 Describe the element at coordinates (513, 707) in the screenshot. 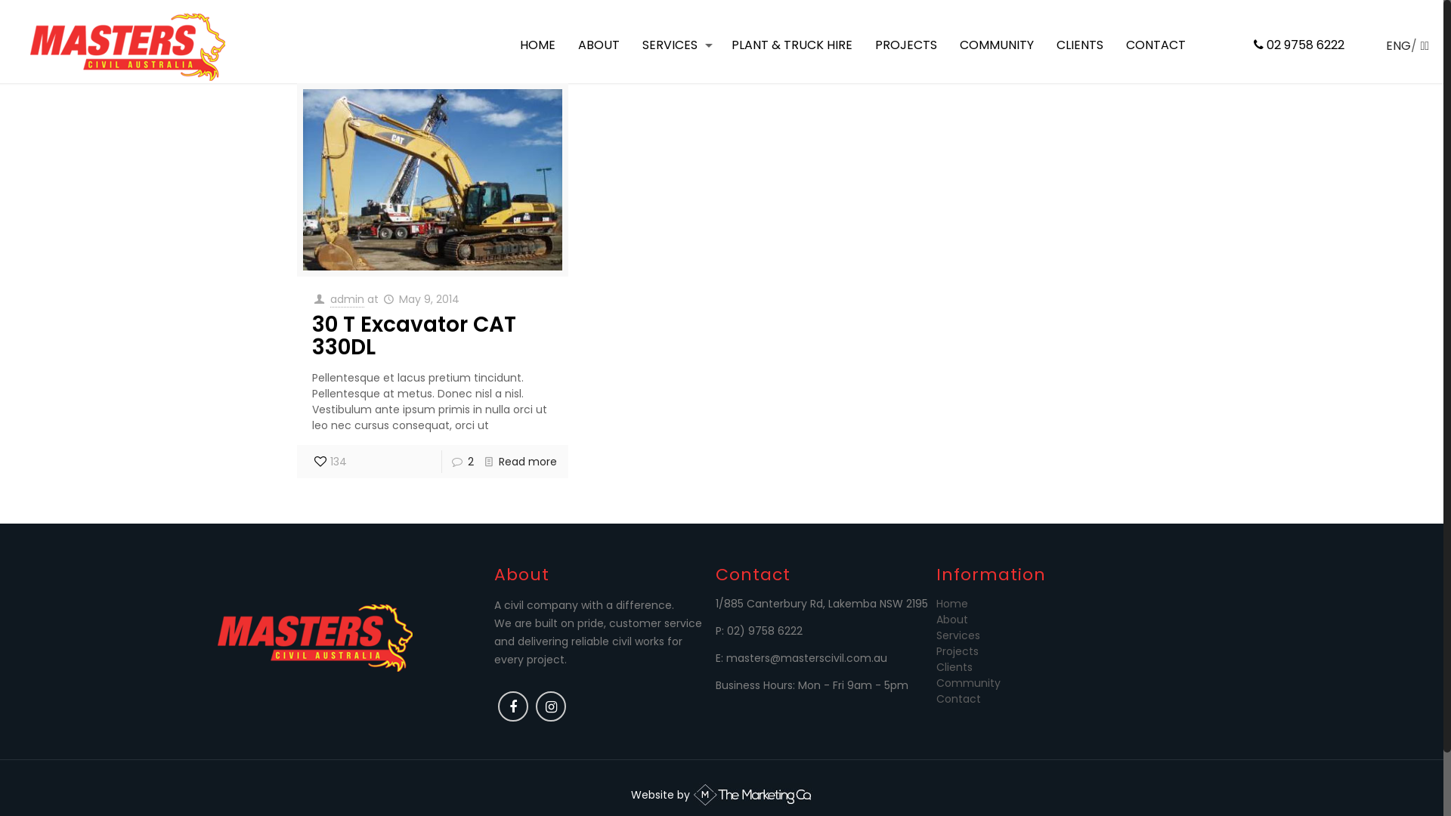

I see `Facebook` at that location.